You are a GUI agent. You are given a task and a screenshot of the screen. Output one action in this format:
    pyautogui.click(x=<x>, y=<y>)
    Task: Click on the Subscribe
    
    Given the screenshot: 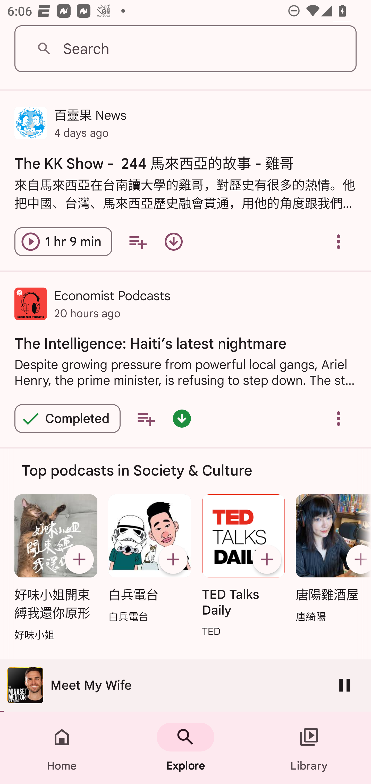 What is the action you would take?
    pyautogui.click(x=79, y=559)
    